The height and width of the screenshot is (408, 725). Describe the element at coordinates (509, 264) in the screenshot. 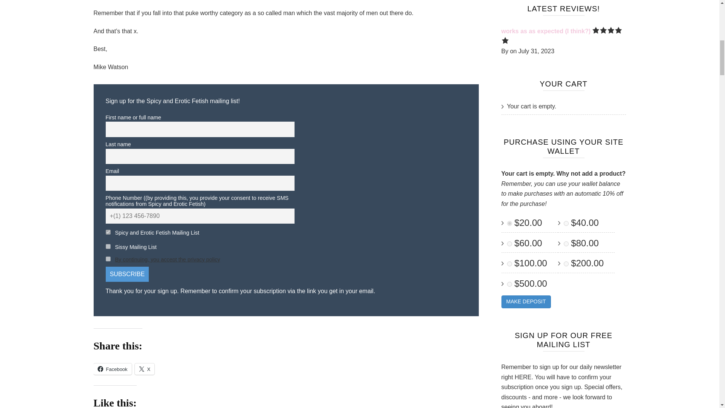

I see `100` at that location.